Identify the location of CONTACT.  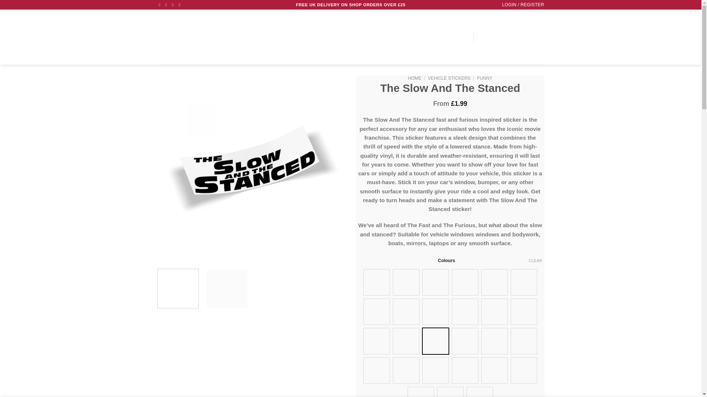
(456, 37).